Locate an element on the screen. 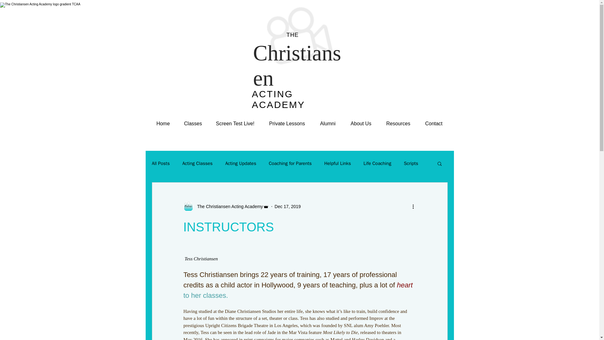 This screenshot has width=604, height=340. Private Lessons is located at coordinates (287, 124).